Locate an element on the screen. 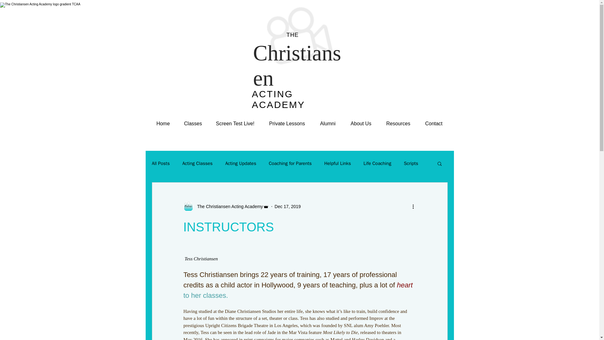 This screenshot has width=604, height=340. Private Lessons is located at coordinates (287, 124).